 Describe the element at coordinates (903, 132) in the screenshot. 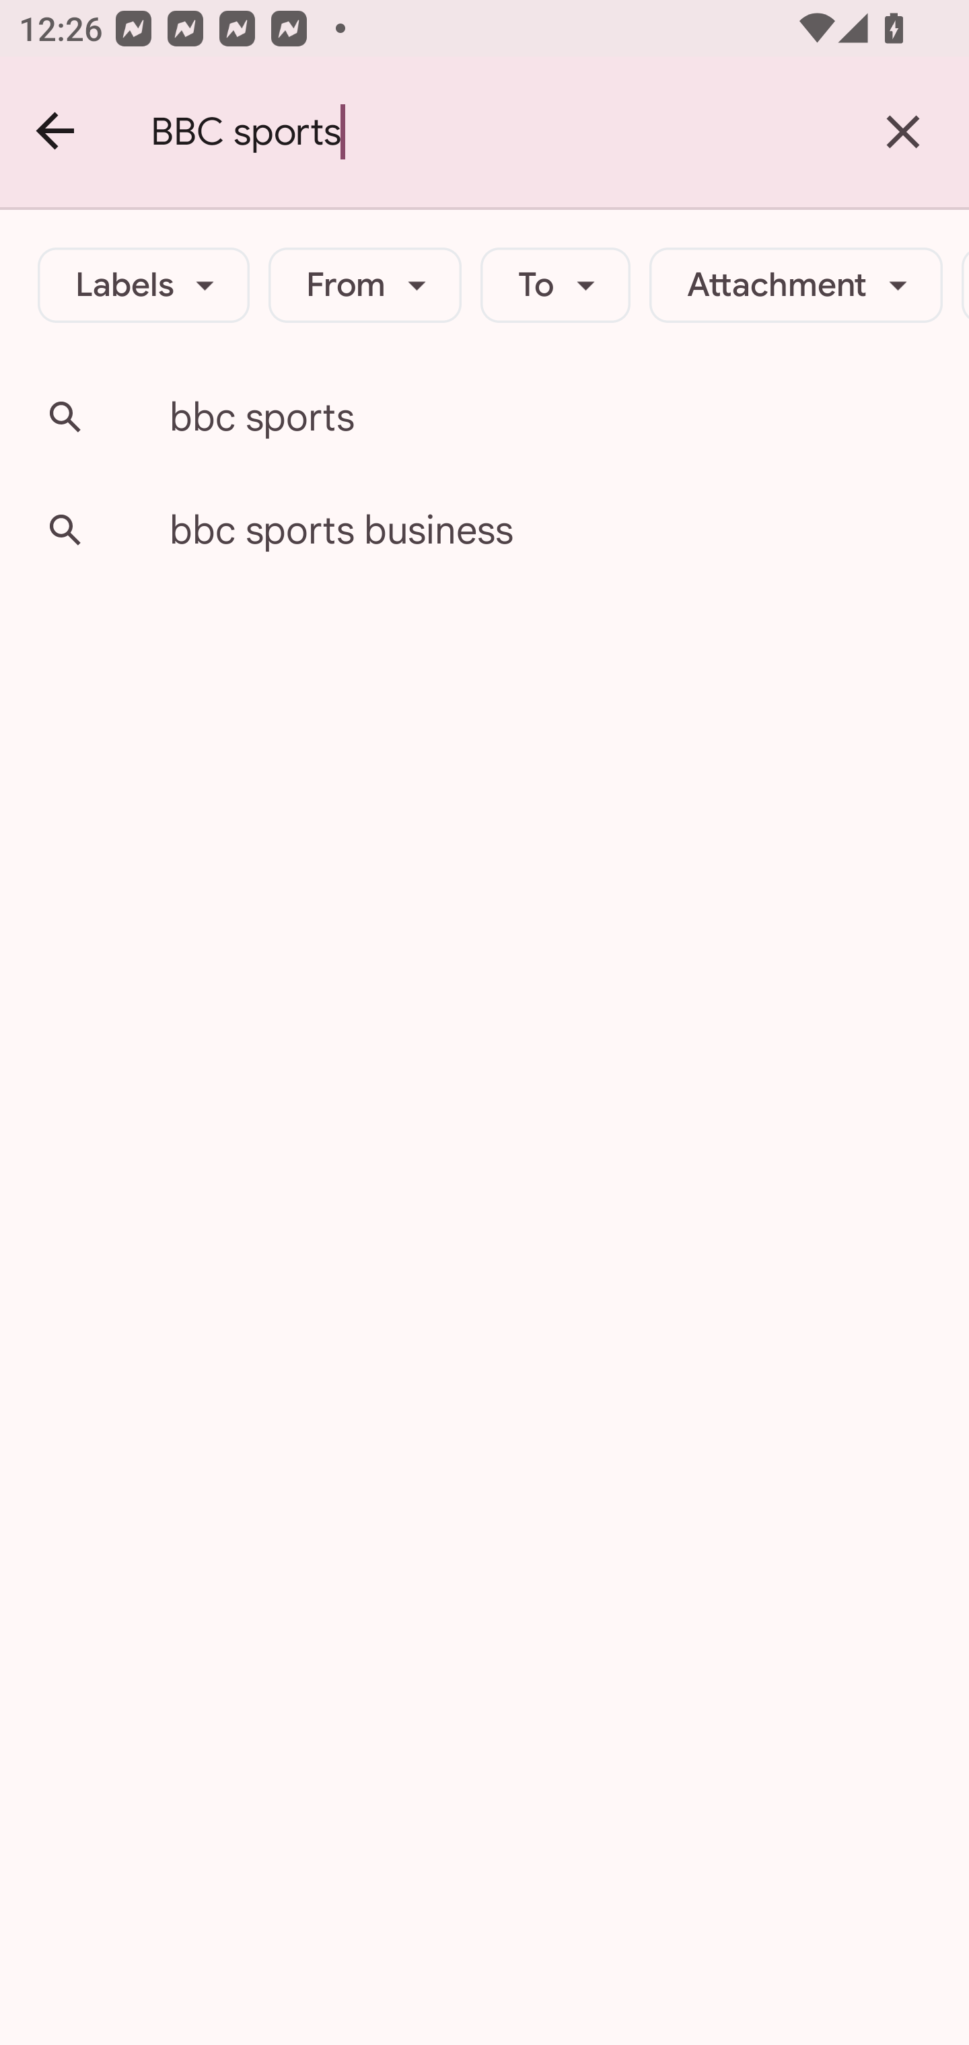

I see `Clear text` at that location.